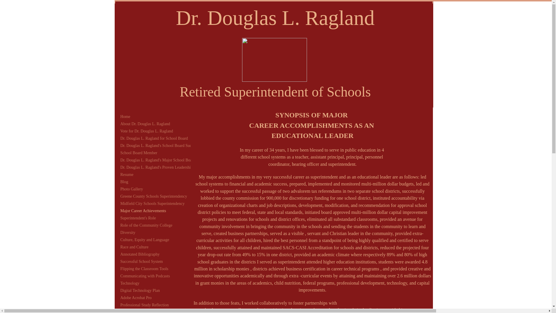 The image size is (556, 313). I want to click on Resume, so click(127, 174).